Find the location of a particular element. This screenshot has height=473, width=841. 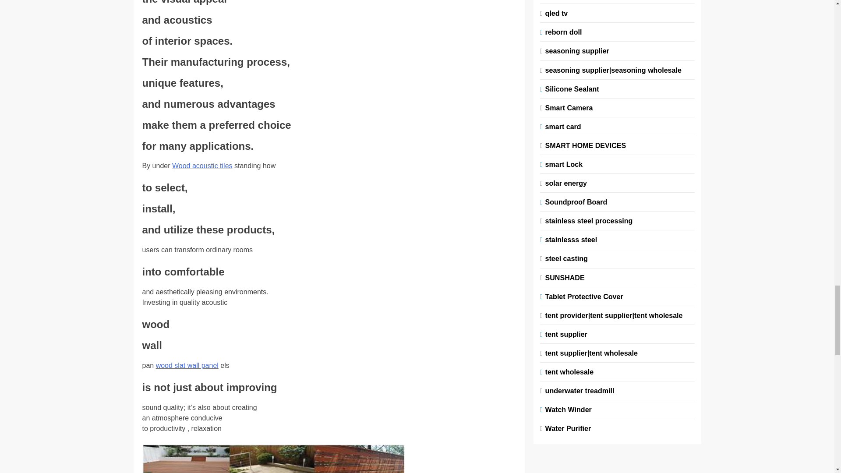

Wood acoustic tiles is located at coordinates (202, 166).